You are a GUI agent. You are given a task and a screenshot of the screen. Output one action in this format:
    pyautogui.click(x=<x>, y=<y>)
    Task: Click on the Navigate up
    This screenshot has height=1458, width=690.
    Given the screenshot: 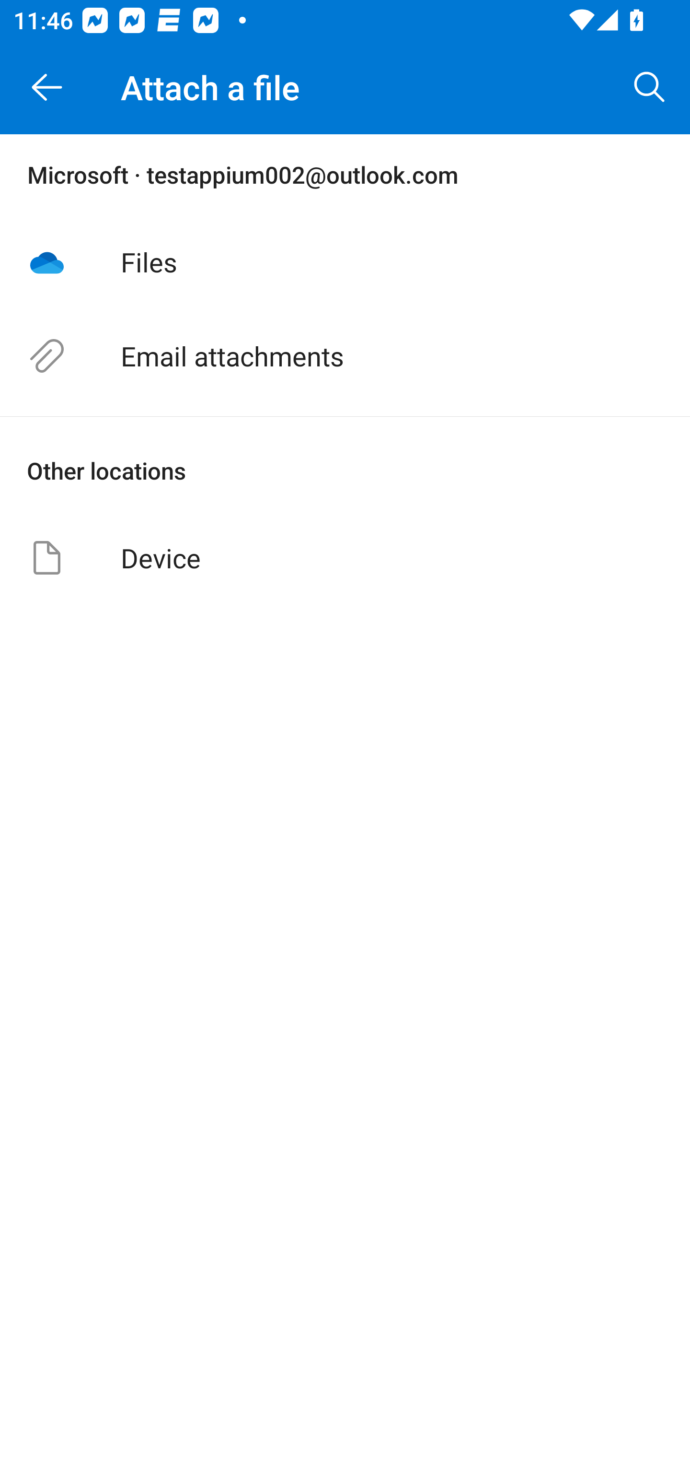 What is the action you would take?
    pyautogui.click(x=47, y=87)
    